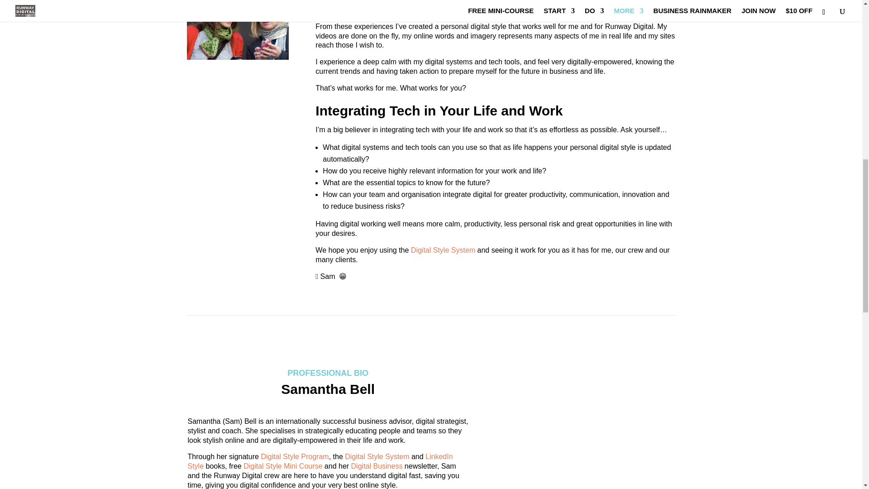  Describe the element at coordinates (377, 465) in the screenshot. I see `Digital Business` at that location.